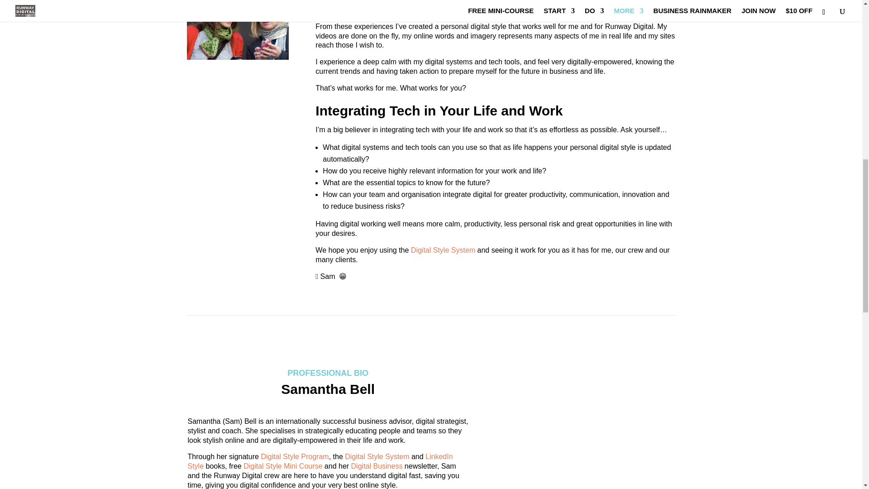  Describe the element at coordinates (377, 465) in the screenshot. I see `Digital Business` at that location.